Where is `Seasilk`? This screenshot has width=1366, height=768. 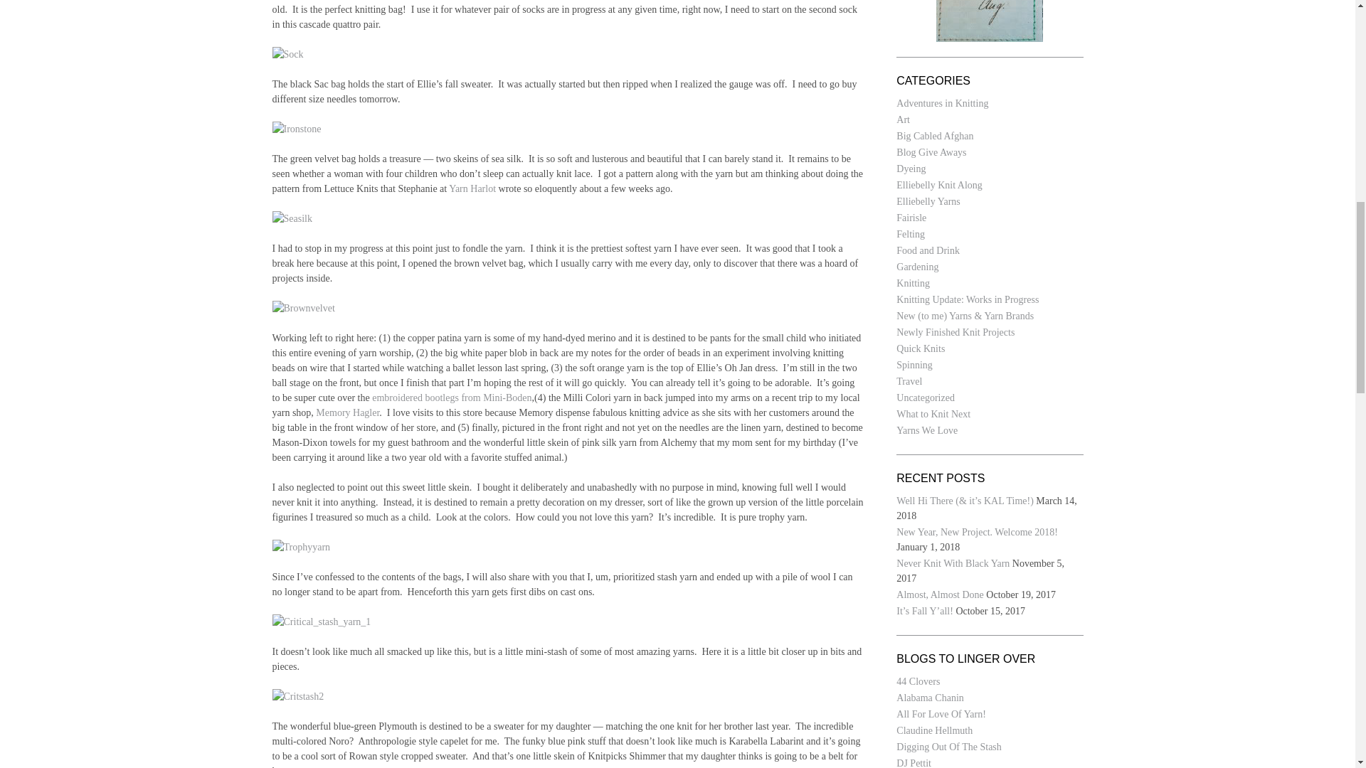
Seasilk is located at coordinates (292, 218).